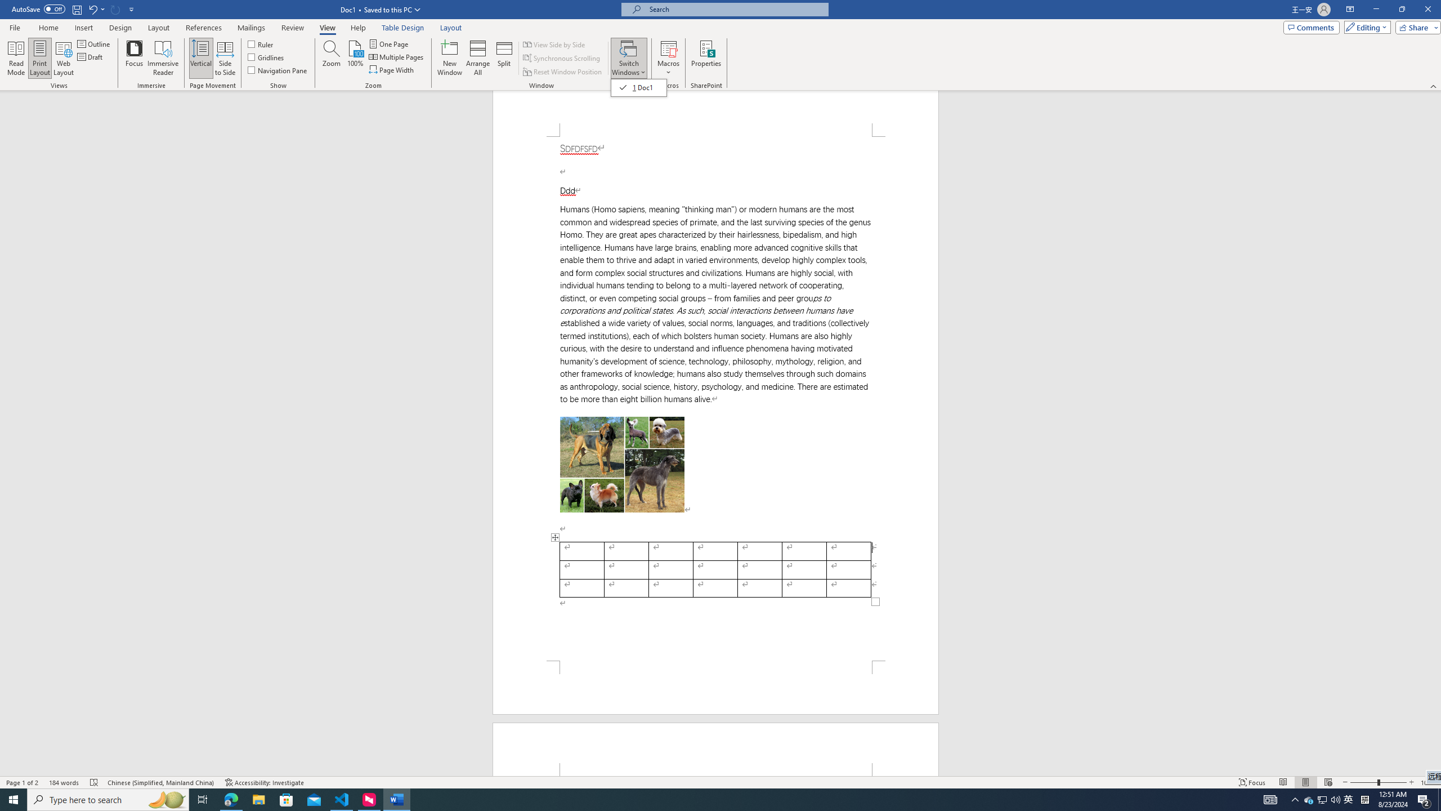 This screenshot has height=811, width=1441. Describe the element at coordinates (167, 800) in the screenshot. I see `Search highlights icon opens search home window` at that location.